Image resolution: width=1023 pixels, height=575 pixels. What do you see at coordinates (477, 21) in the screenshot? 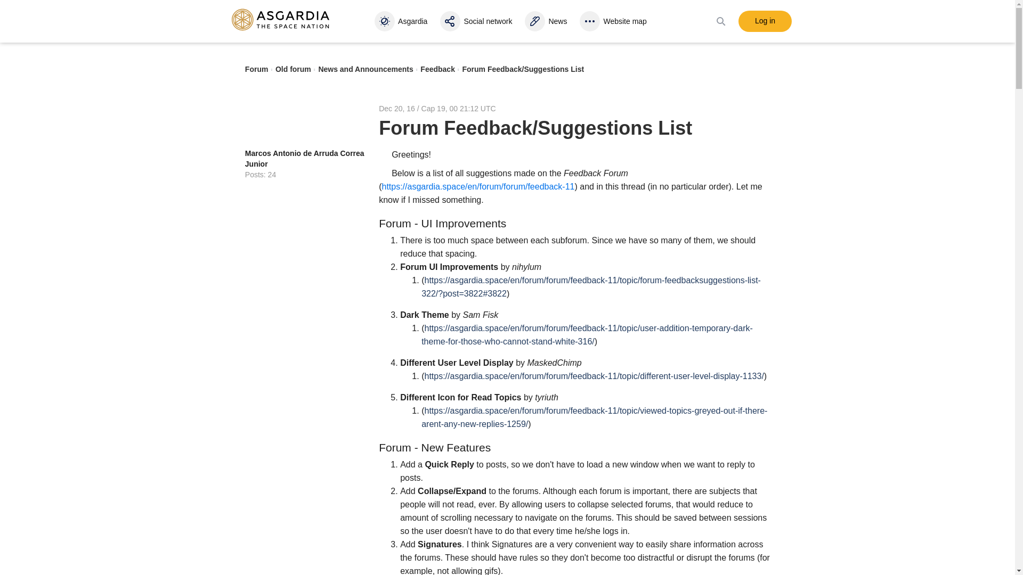
I see `Social network` at bounding box center [477, 21].